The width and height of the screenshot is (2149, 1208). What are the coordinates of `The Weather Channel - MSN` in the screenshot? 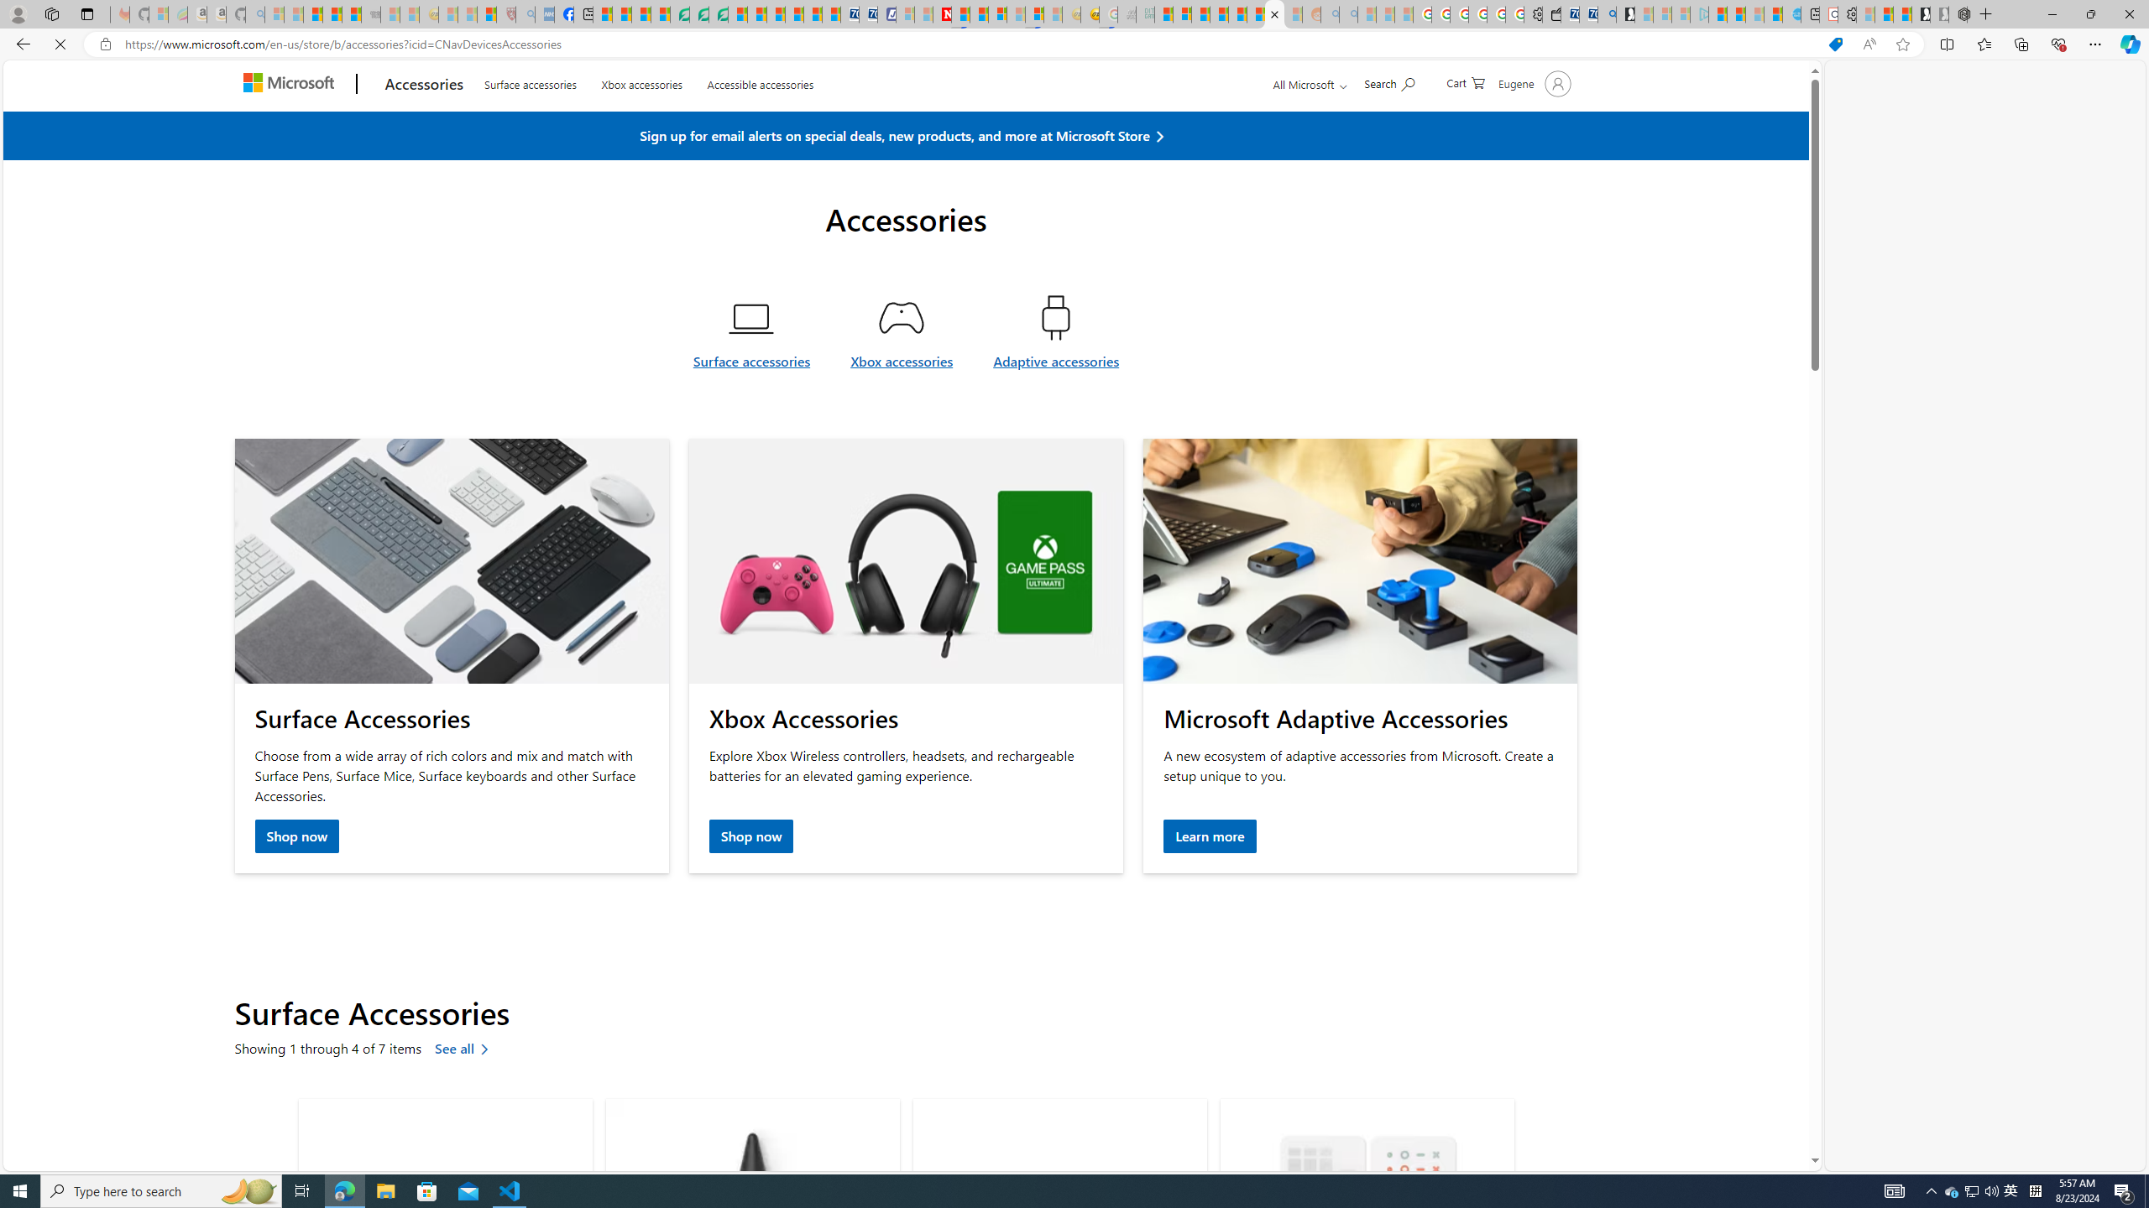 It's located at (314, 14).